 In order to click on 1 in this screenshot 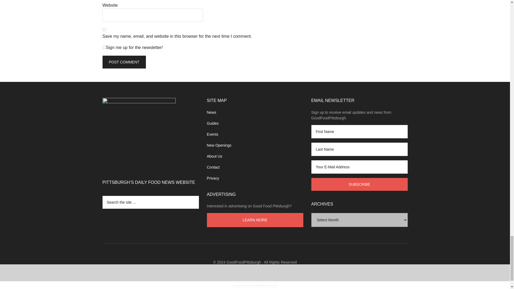, I will do `click(104, 47)`.